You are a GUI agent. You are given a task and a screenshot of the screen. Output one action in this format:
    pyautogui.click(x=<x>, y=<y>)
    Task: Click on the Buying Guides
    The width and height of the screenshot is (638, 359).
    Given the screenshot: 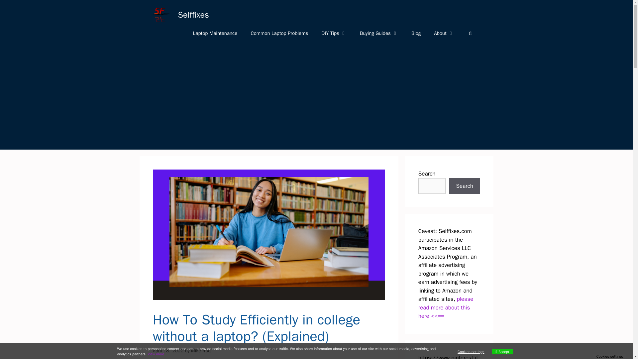 What is the action you would take?
    pyautogui.click(x=379, y=33)
    